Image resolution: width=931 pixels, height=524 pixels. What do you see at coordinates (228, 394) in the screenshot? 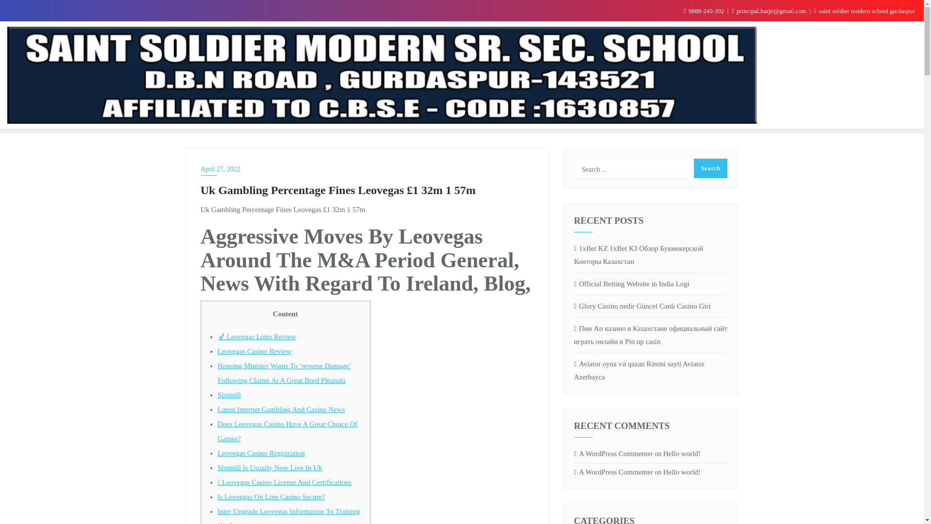
I see `Slotmill` at bounding box center [228, 394].